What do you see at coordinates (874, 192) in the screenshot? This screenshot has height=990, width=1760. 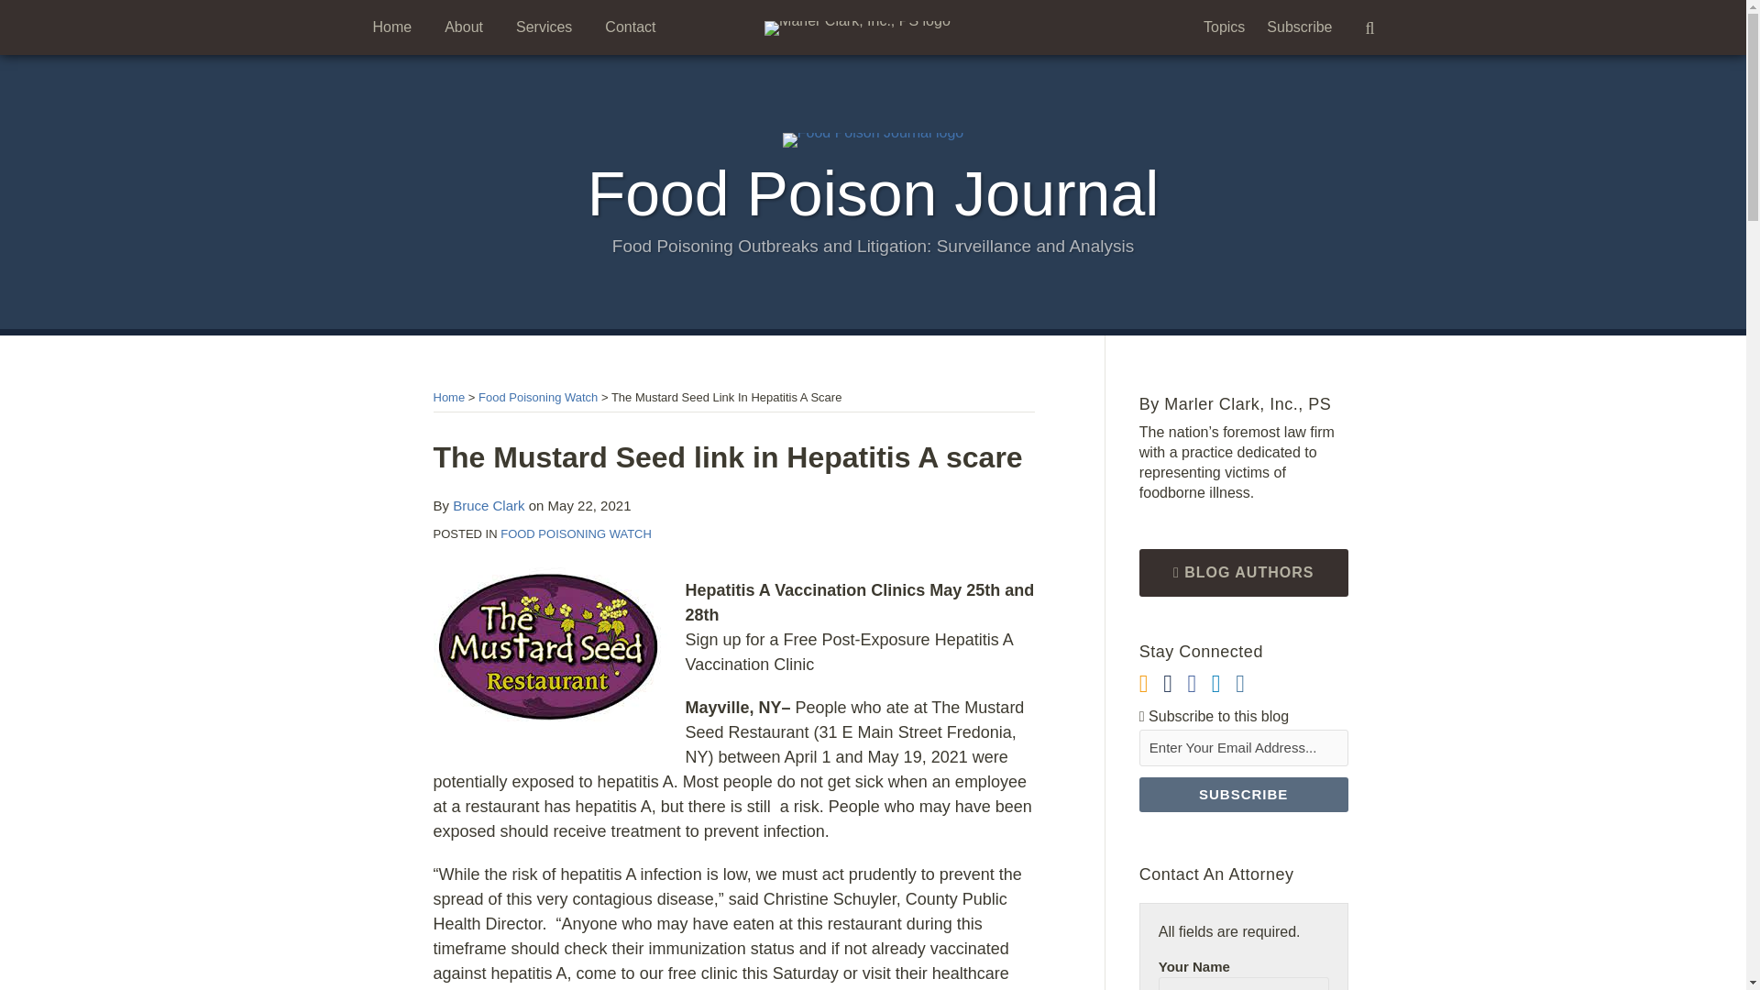 I see `Food Poison Journal` at bounding box center [874, 192].